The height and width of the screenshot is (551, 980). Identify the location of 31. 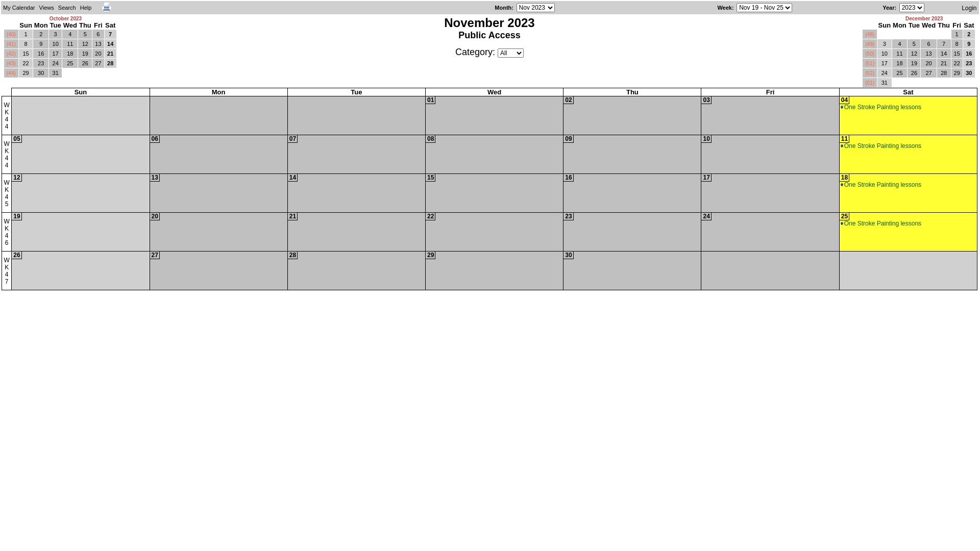
(55, 73).